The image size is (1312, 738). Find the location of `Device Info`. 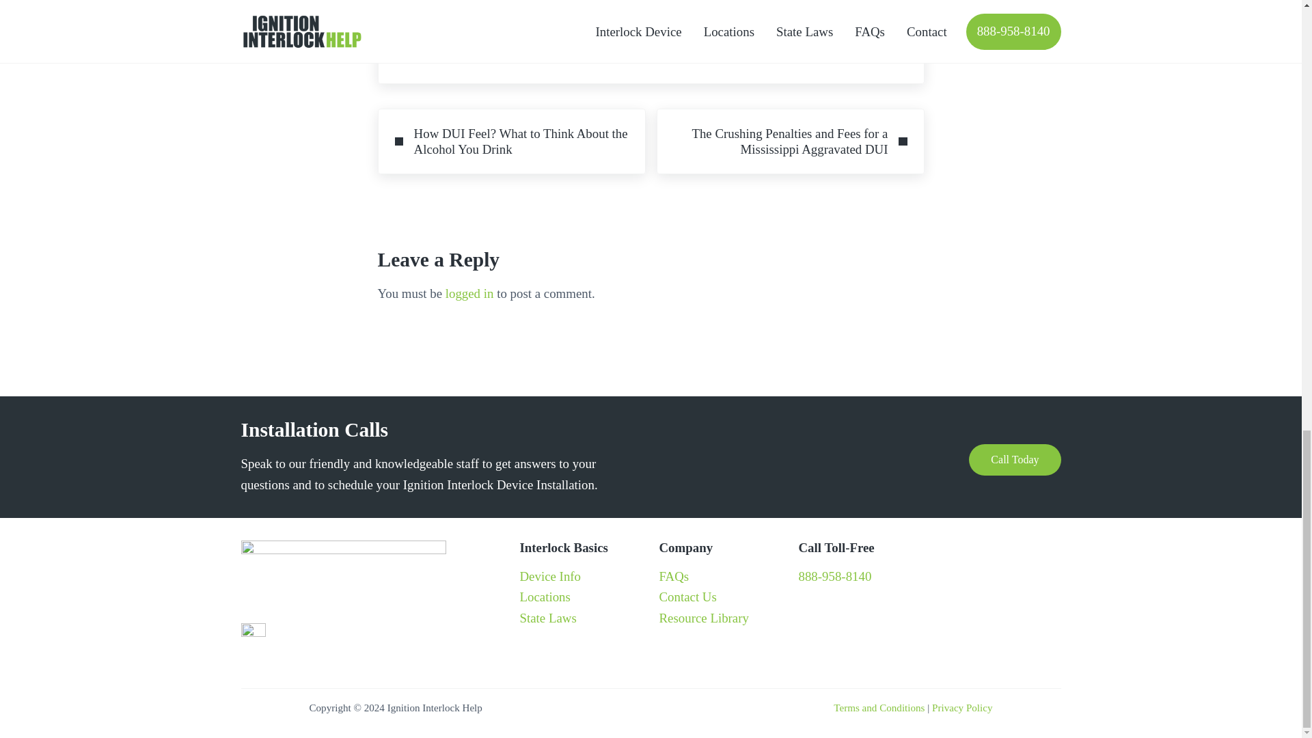

Device Info is located at coordinates (550, 576).